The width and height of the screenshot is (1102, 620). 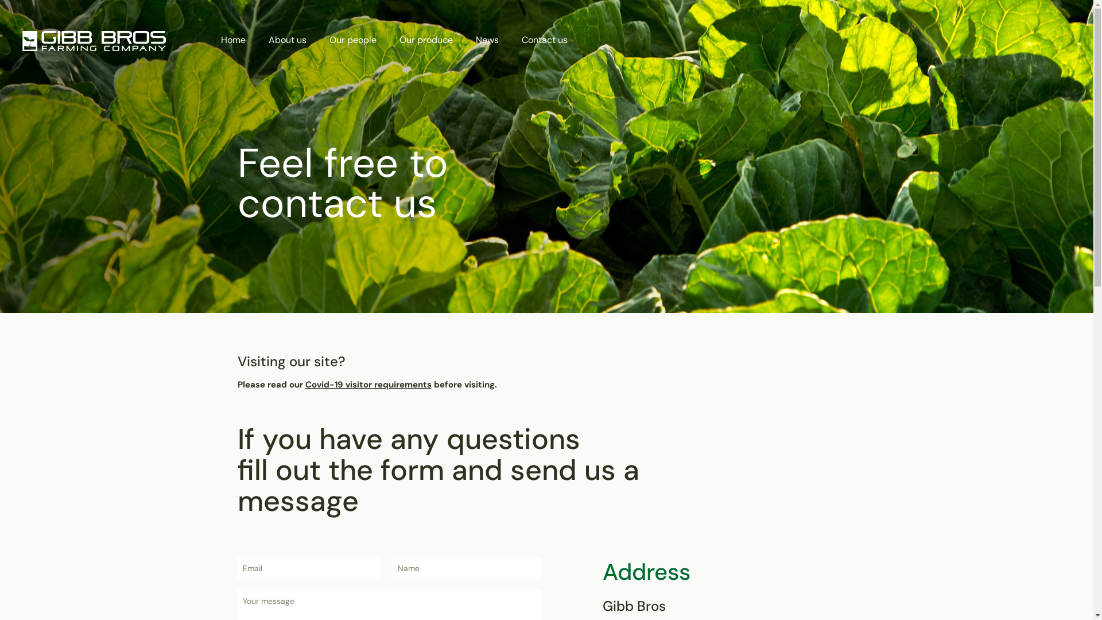 I want to click on Home, so click(x=233, y=40).